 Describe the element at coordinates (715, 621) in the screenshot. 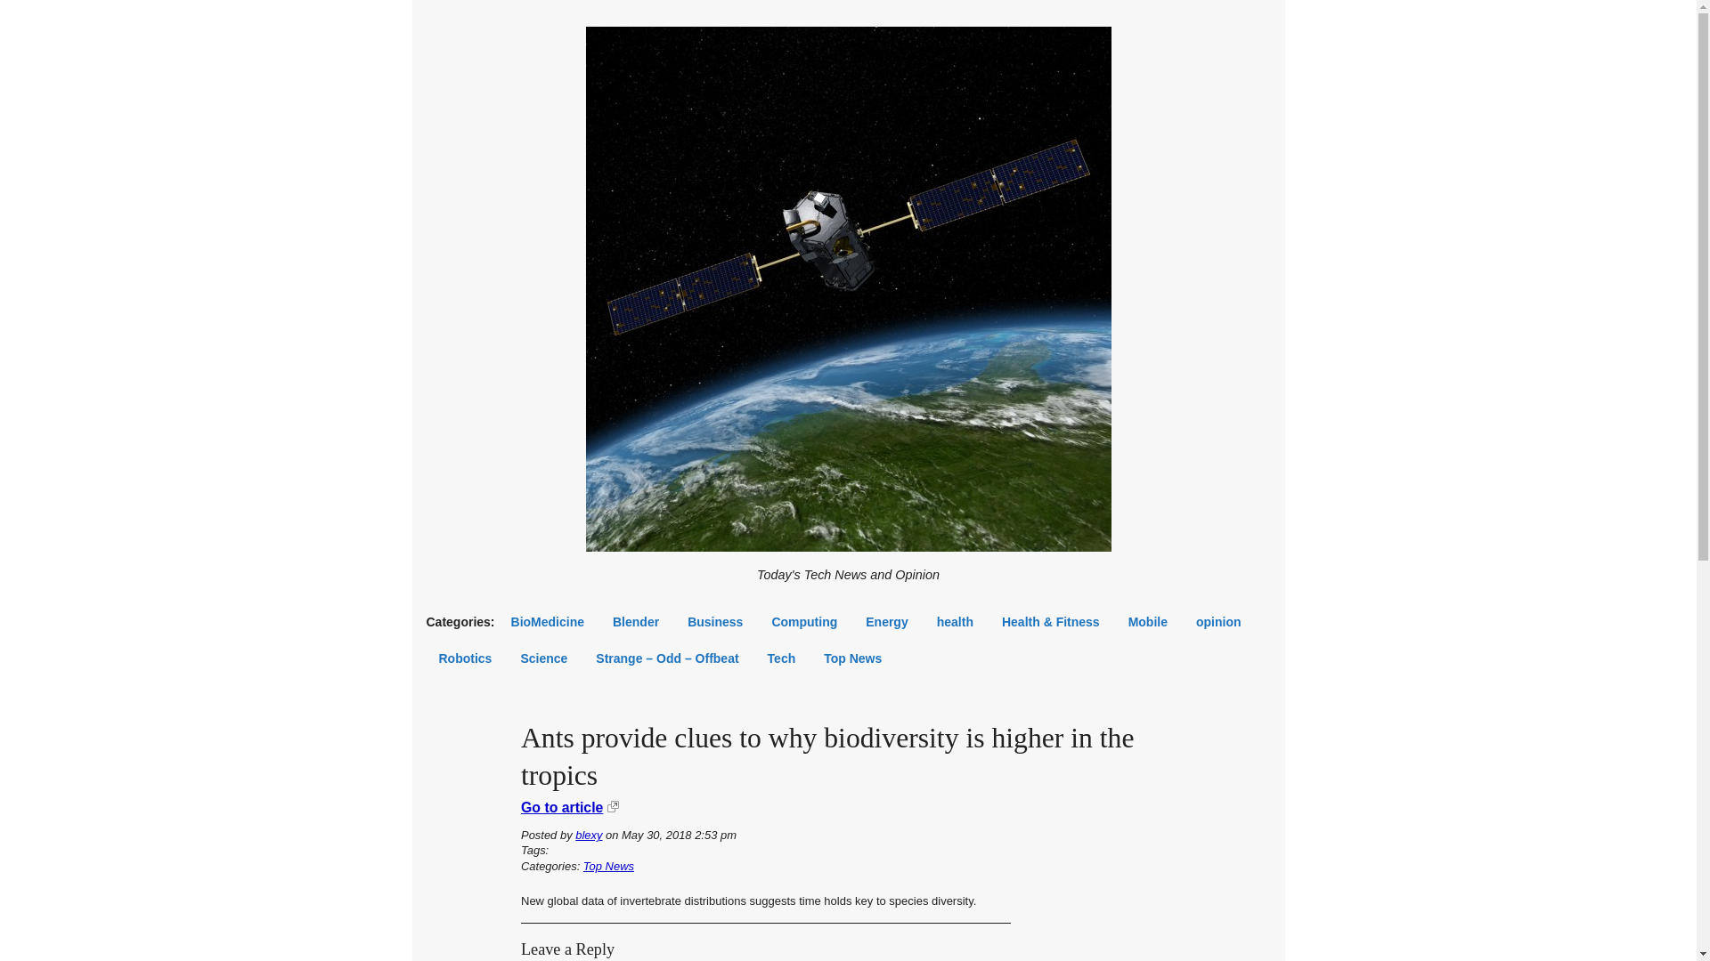

I see `Business` at that location.